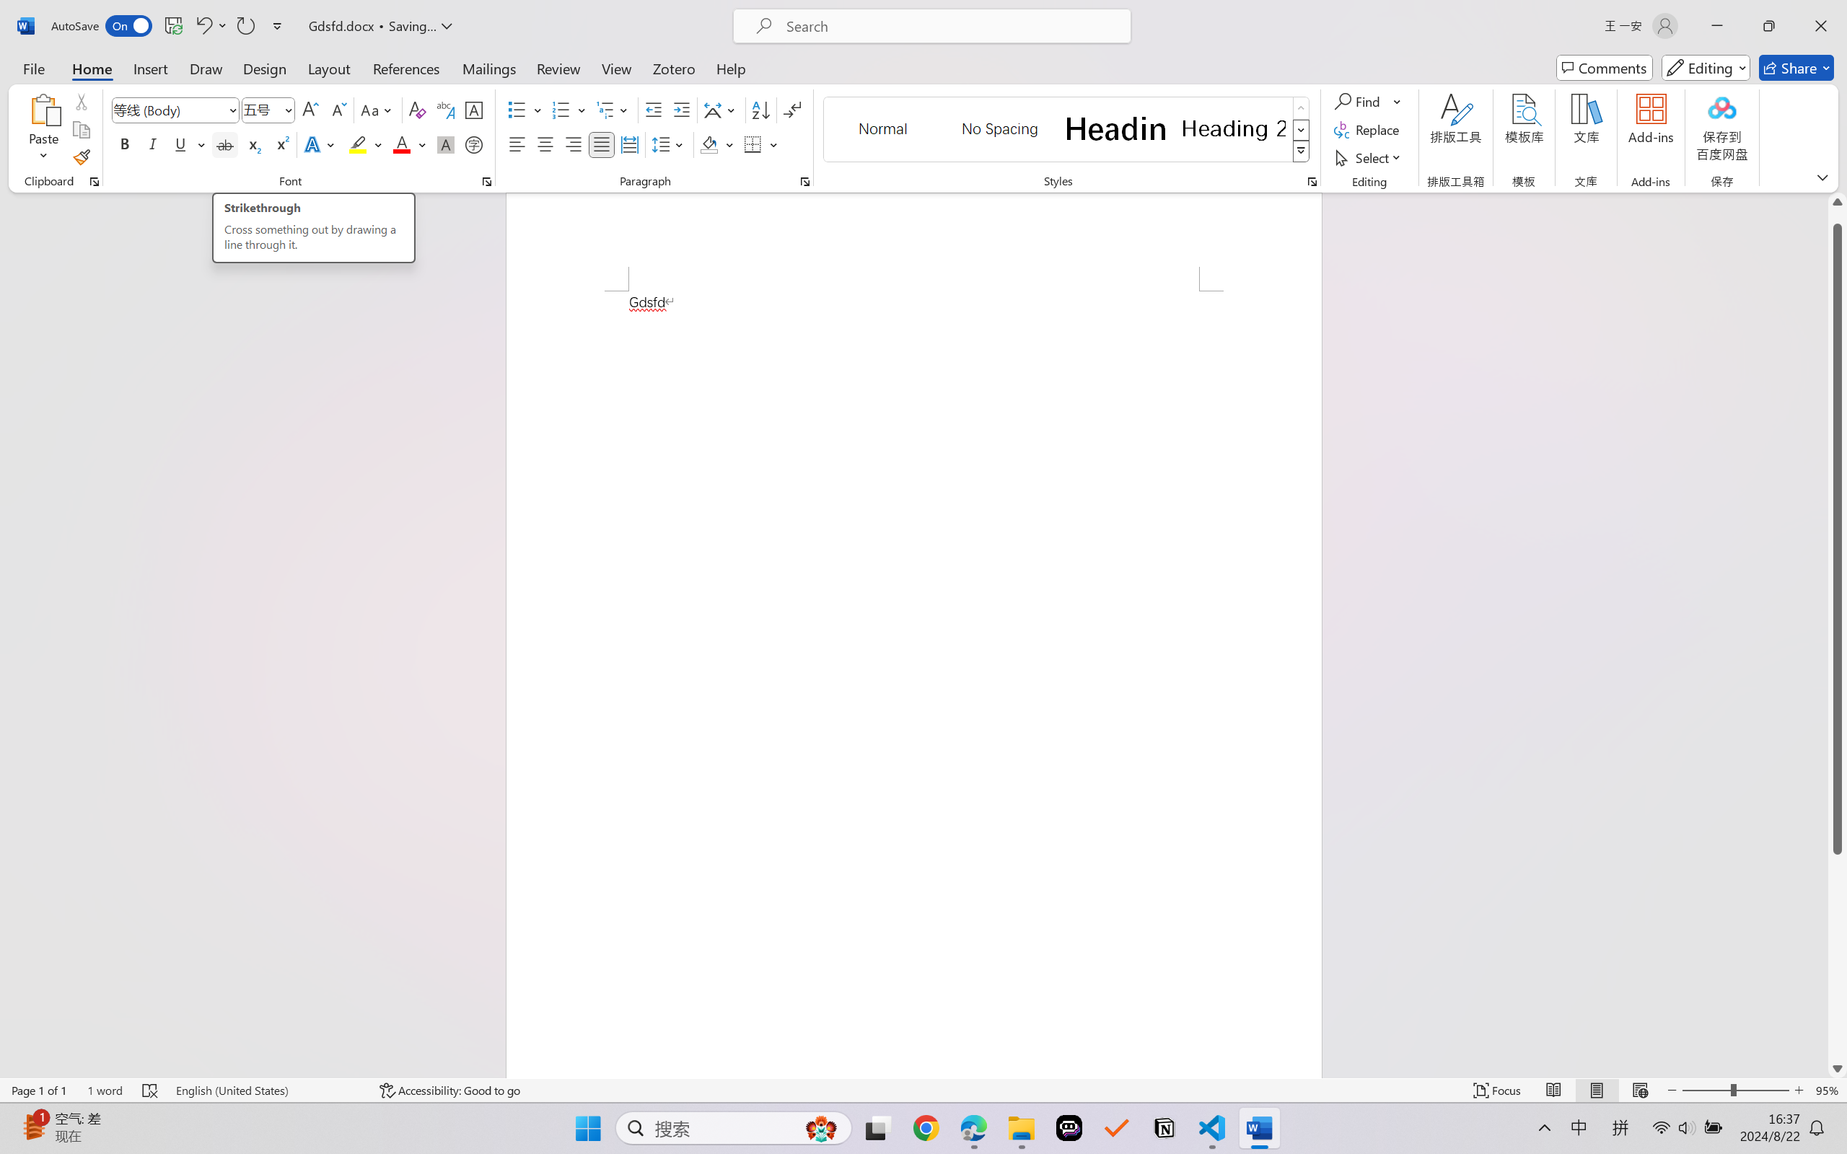  I want to click on Text Highlight Color Yellow, so click(358, 144).